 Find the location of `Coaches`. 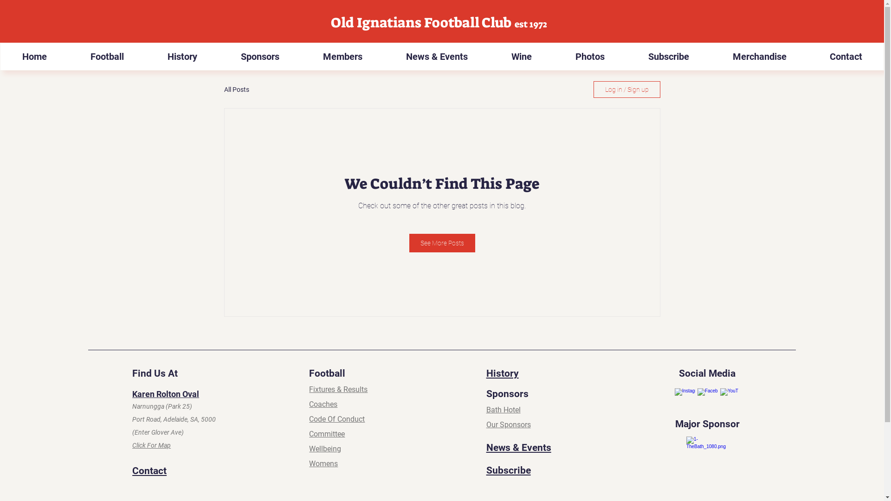

Coaches is located at coordinates (323, 405).